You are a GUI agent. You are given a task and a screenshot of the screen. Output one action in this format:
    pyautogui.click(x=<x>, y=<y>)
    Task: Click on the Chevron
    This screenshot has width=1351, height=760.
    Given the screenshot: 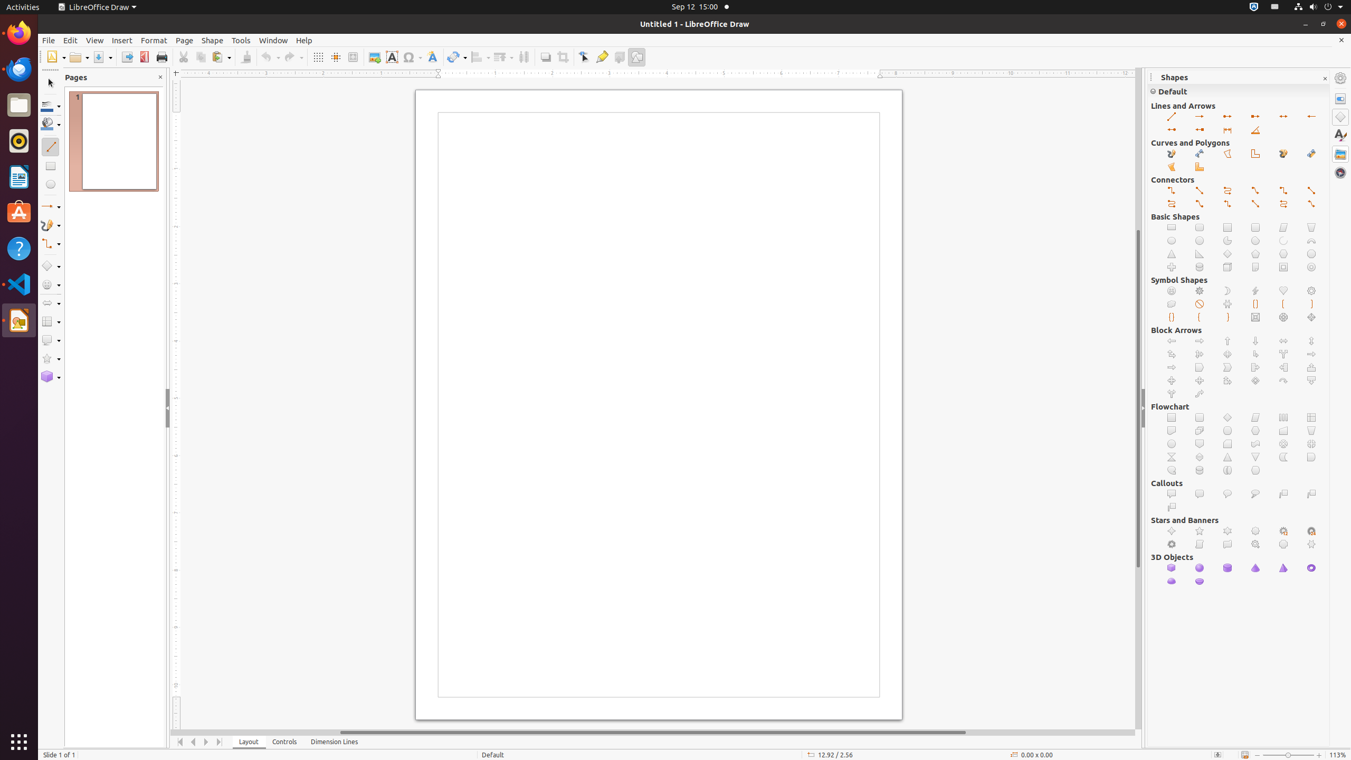 What is the action you would take?
    pyautogui.click(x=1228, y=367)
    